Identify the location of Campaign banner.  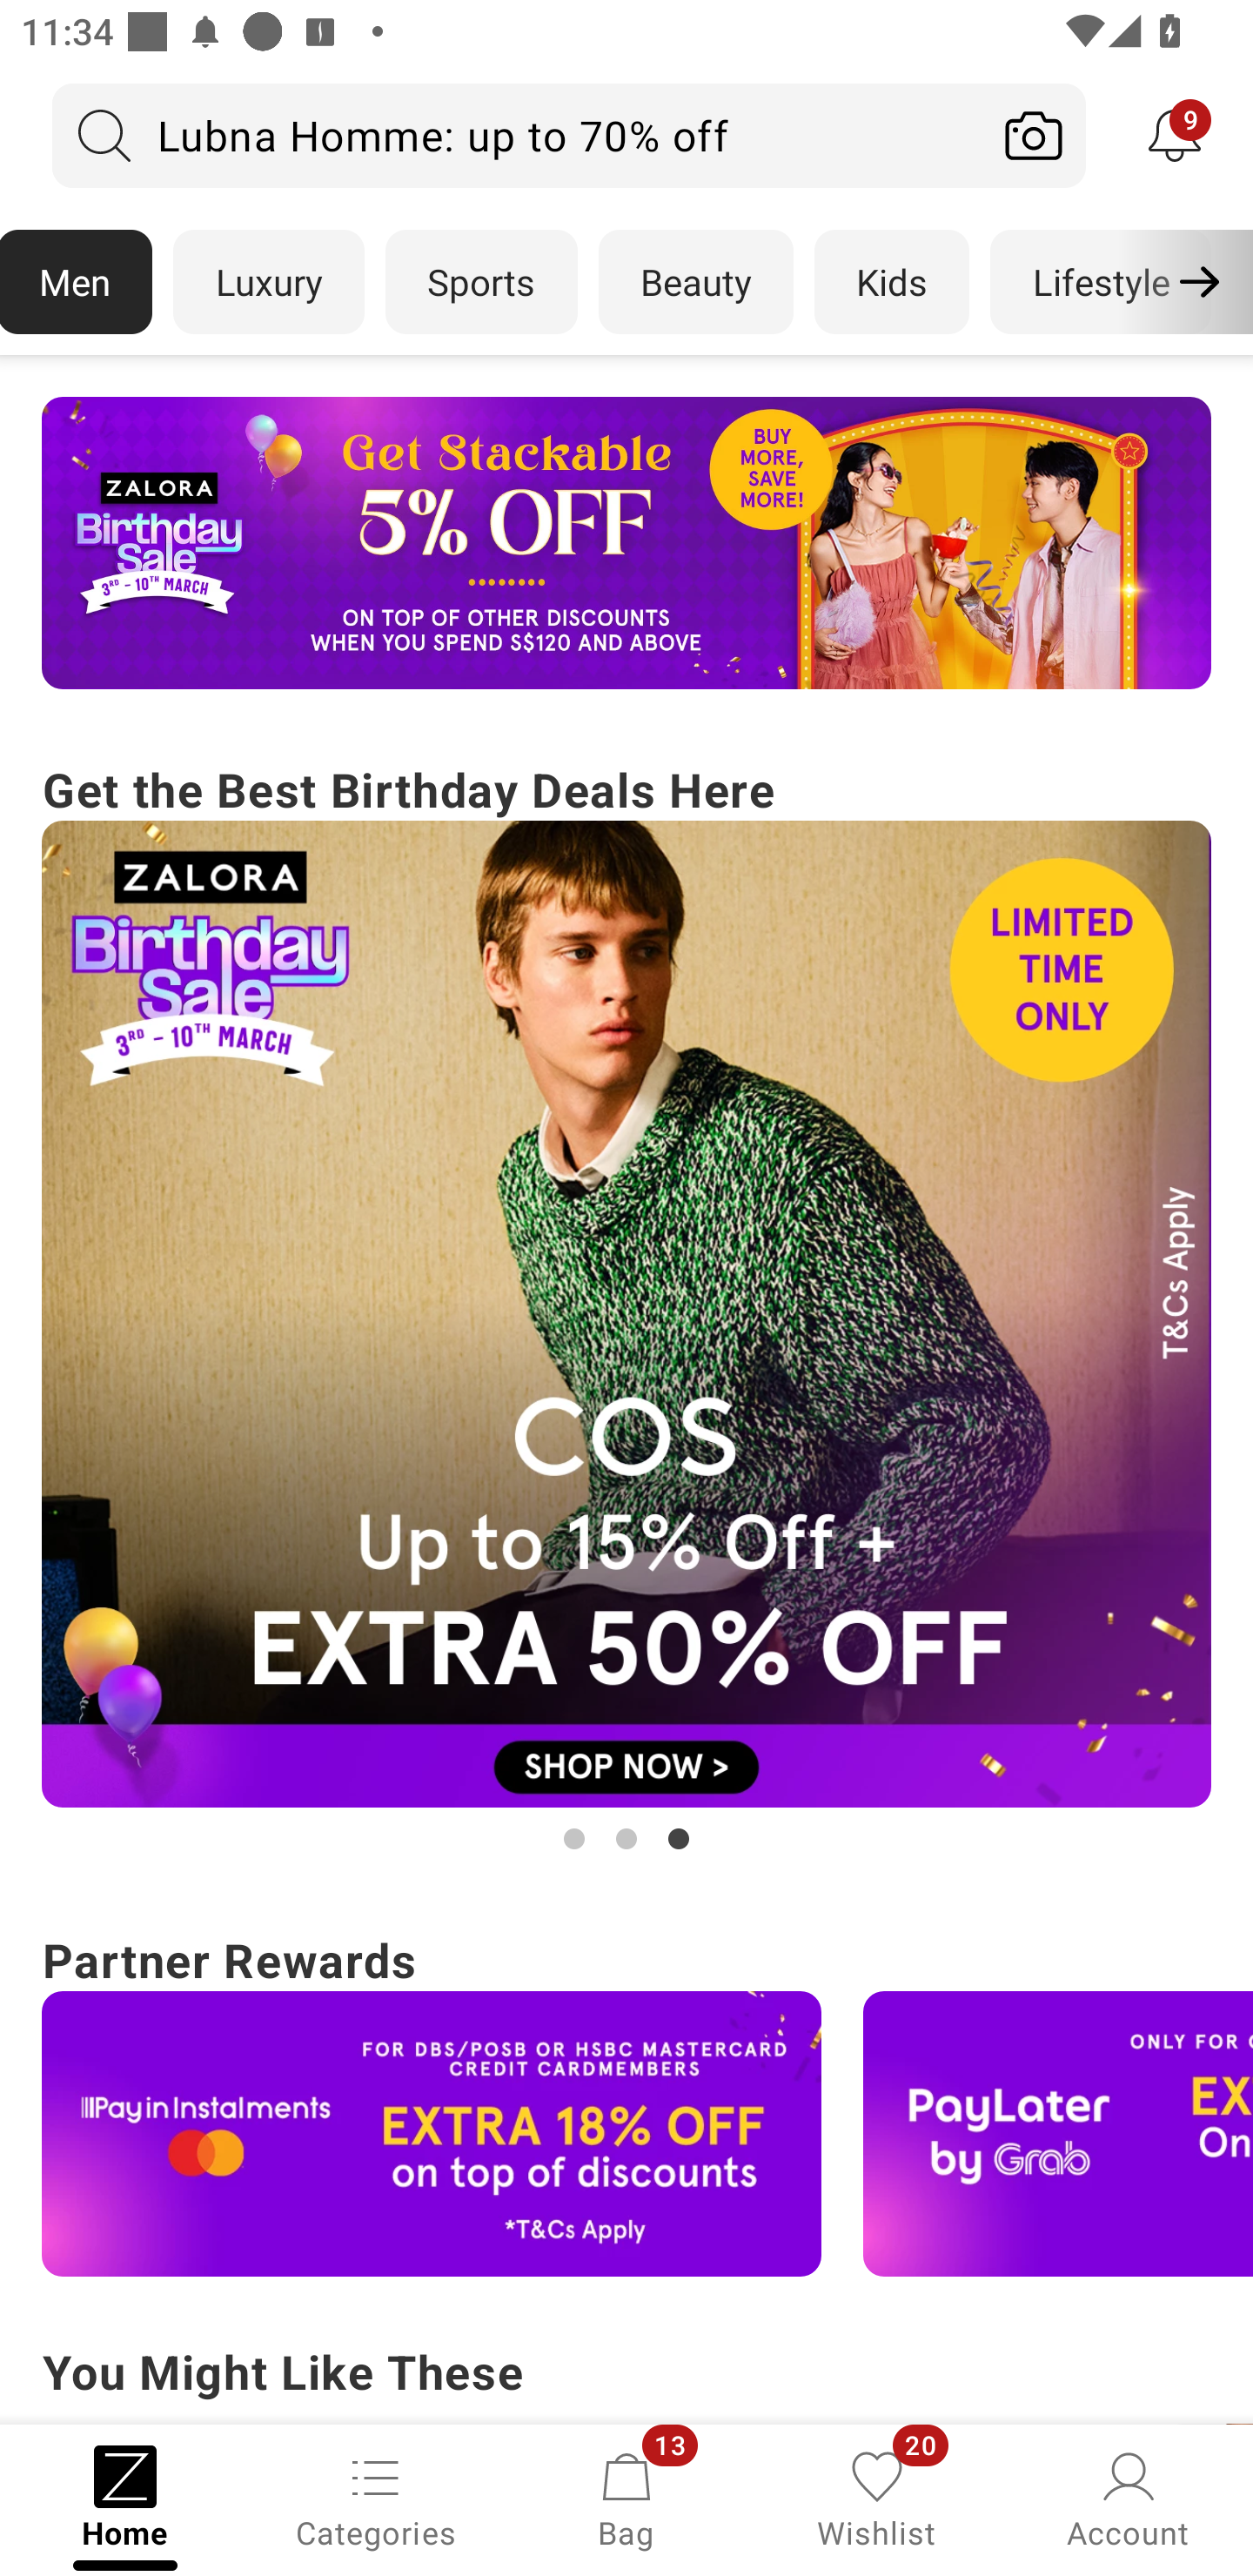
(626, 1314).